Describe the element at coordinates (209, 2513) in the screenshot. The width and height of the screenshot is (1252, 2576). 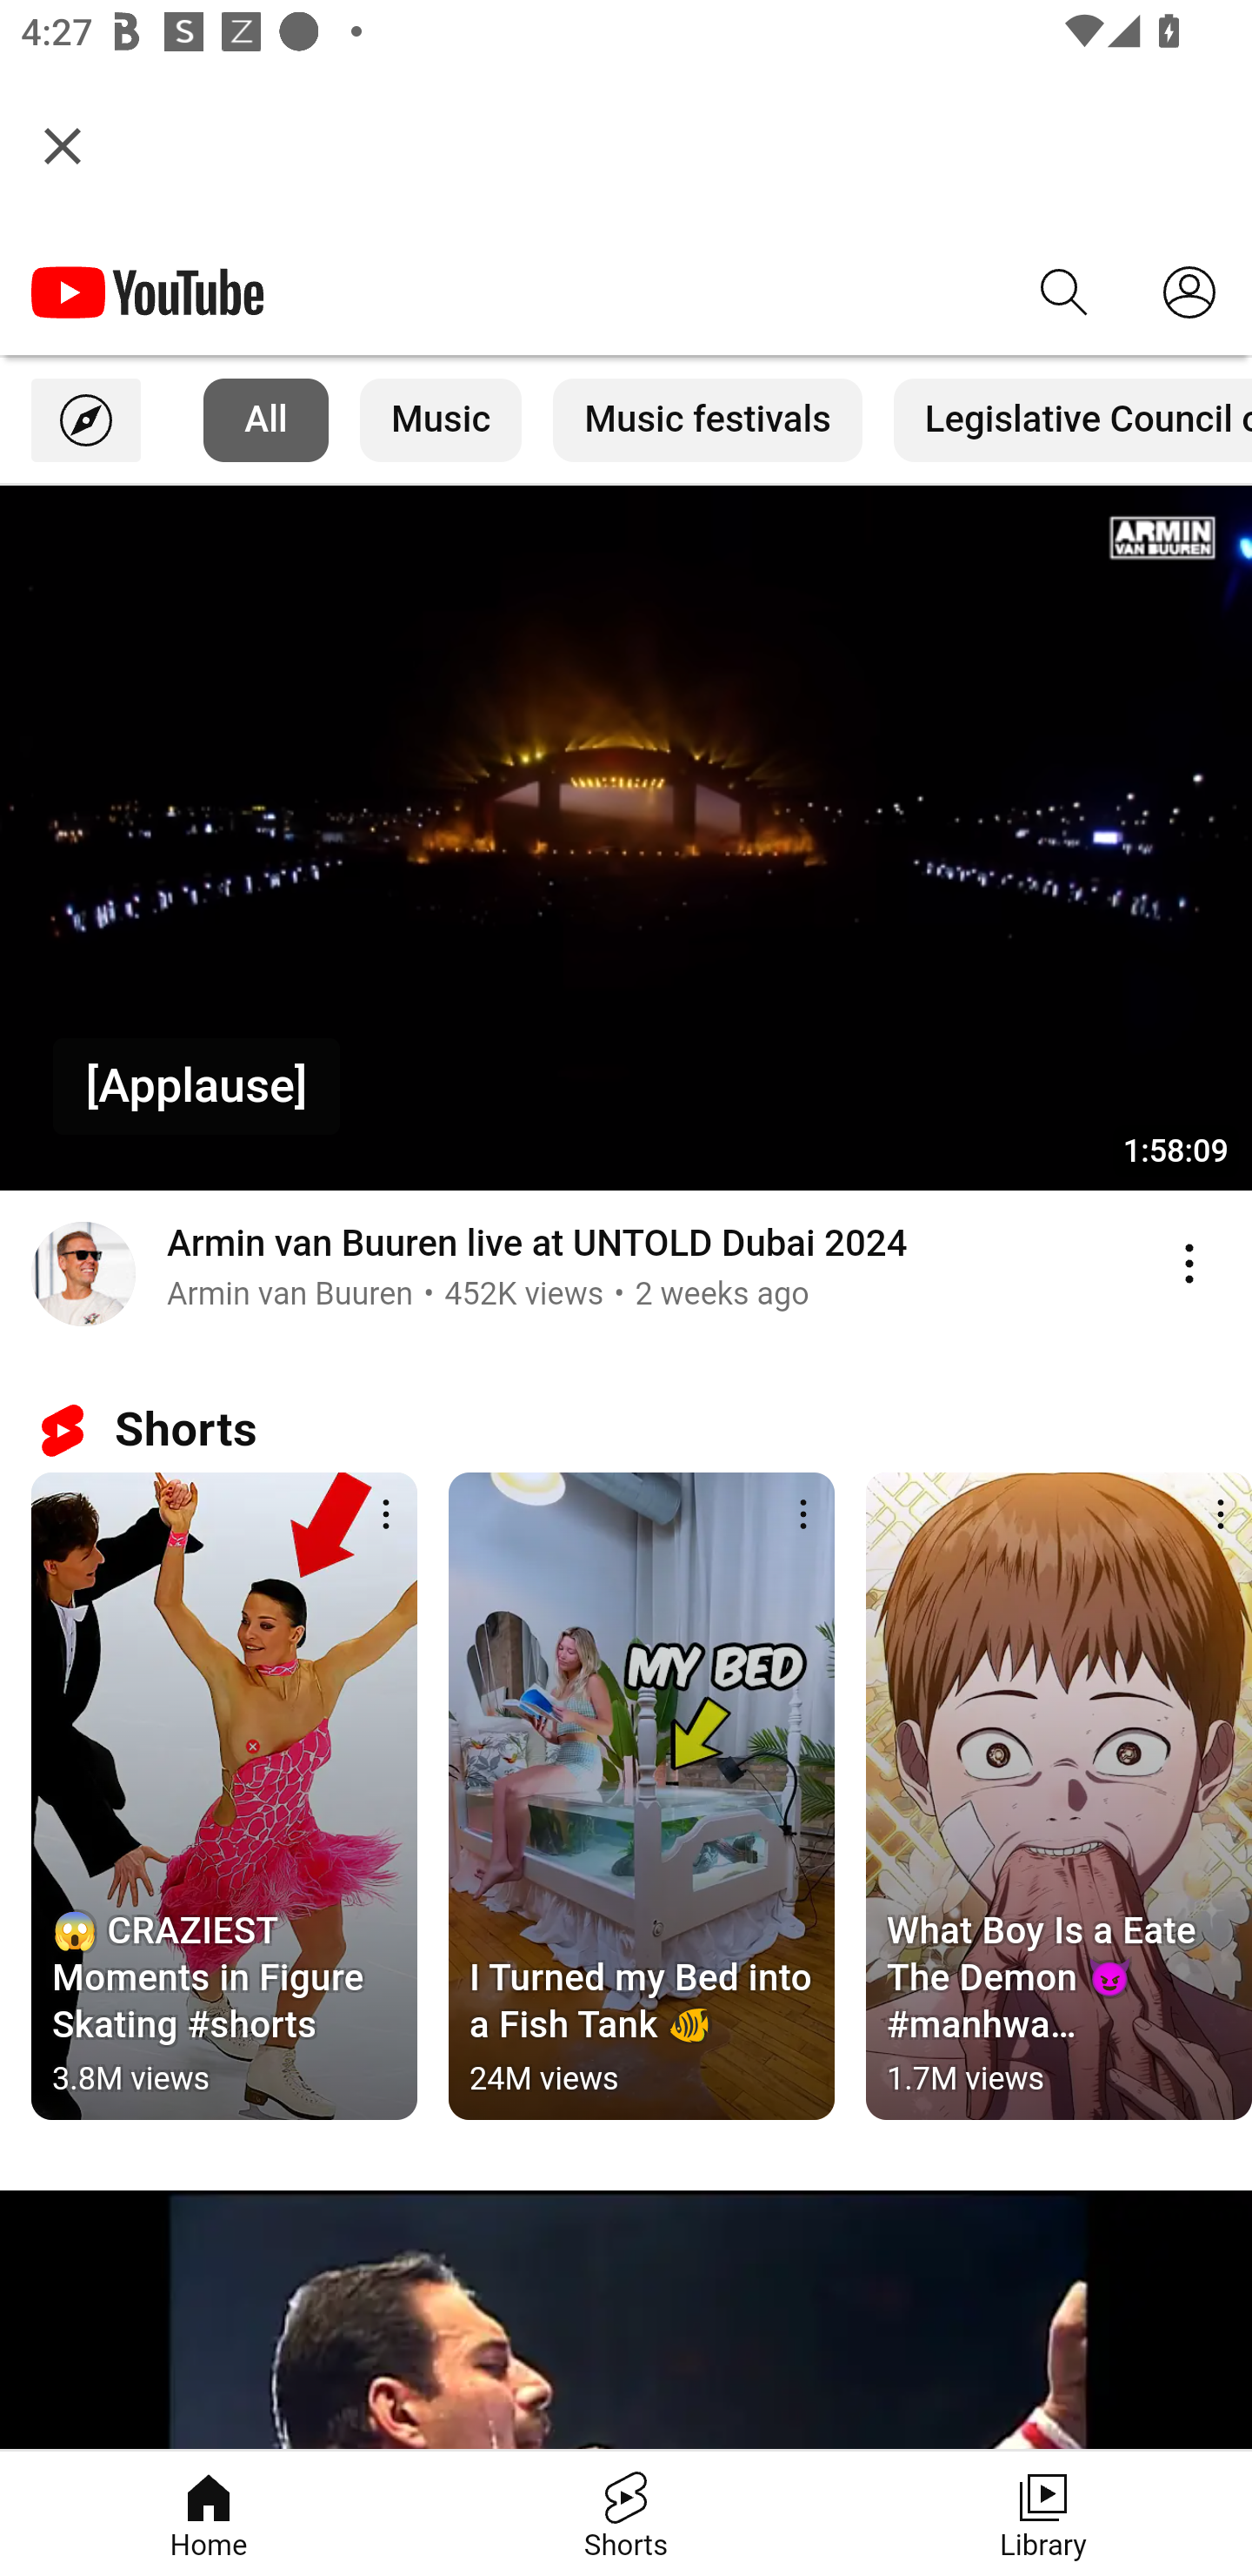
I see `Home` at that location.